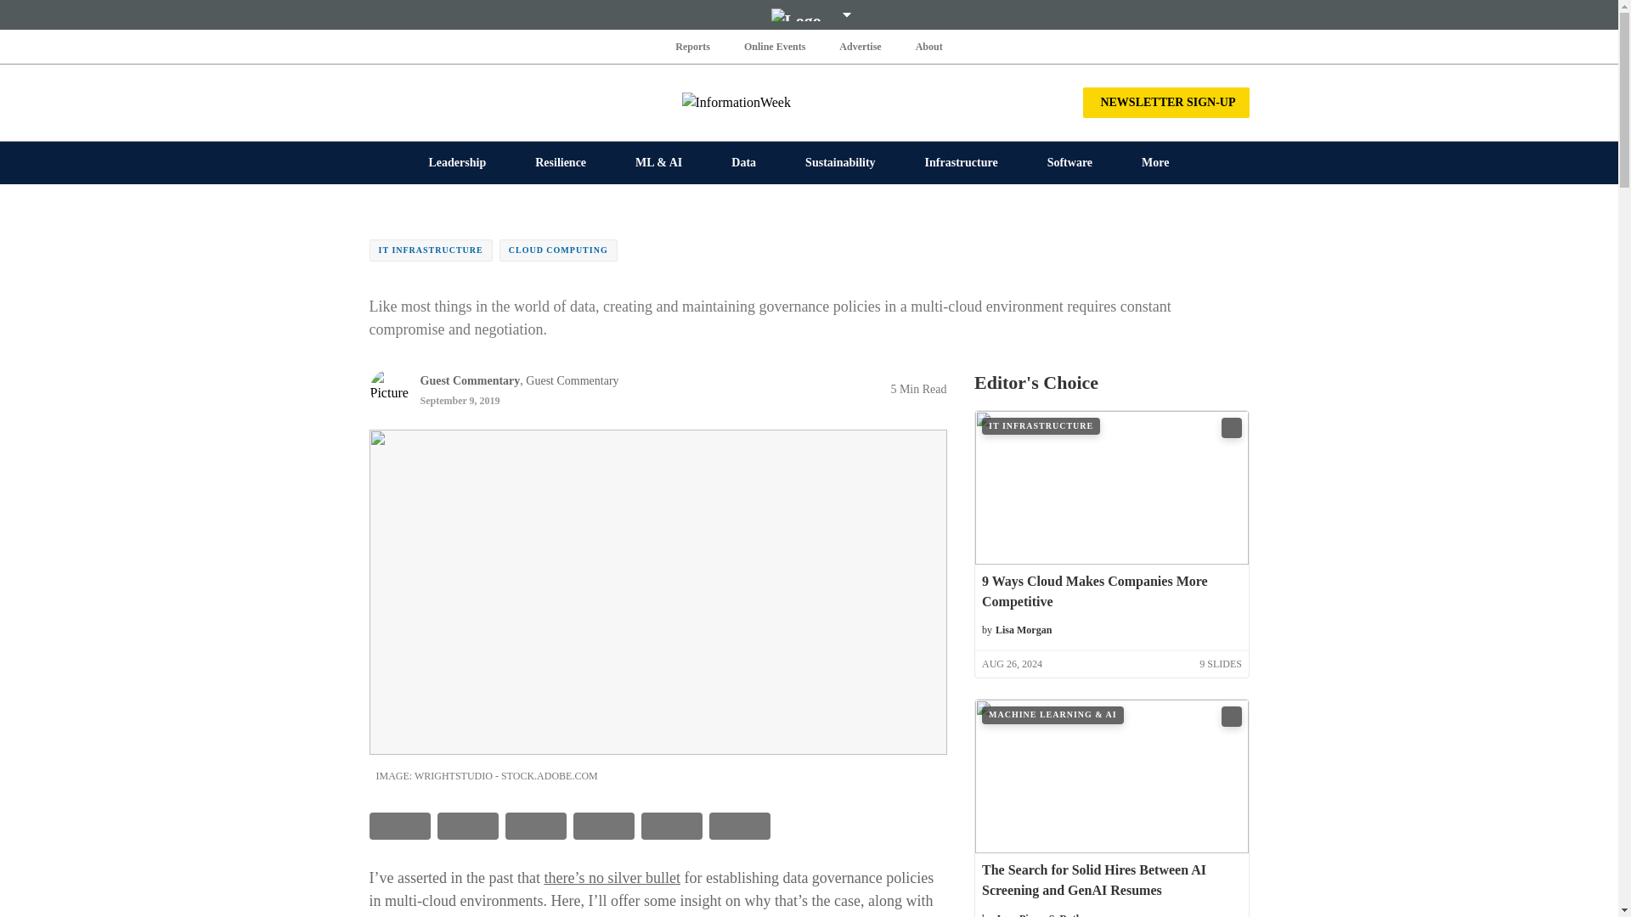 This screenshot has height=917, width=1631. I want to click on NEWSLETTER SIGN-UP, so click(1165, 102).